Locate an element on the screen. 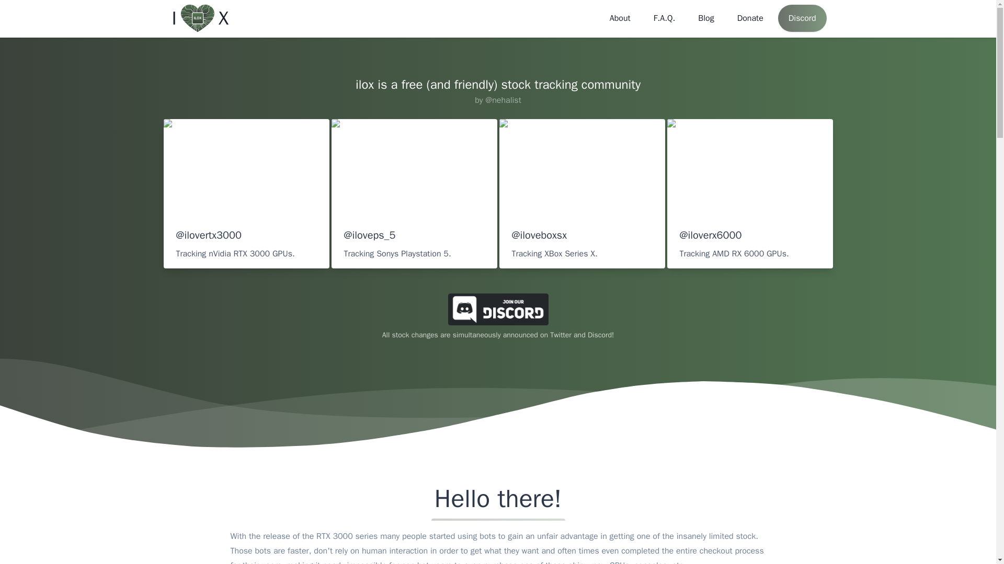 Image resolution: width=1004 pixels, height=564 pixels. F.A.Q. is located at coordinates (664, 18).